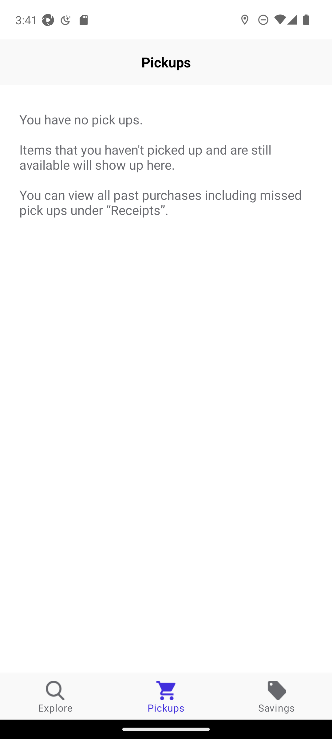  What do you see at coordinates (55, 697) in the screenshot?
I see `Explore` at bounding box center [55, 697].